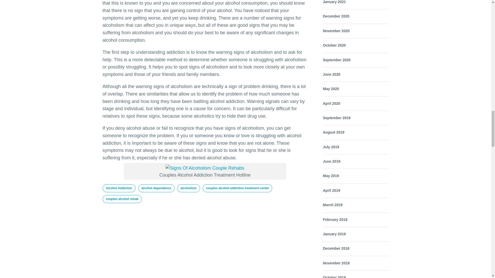  Describe the element at coordinates (156, 188) in the screenshot. I see `alcohol dependence` at that location.